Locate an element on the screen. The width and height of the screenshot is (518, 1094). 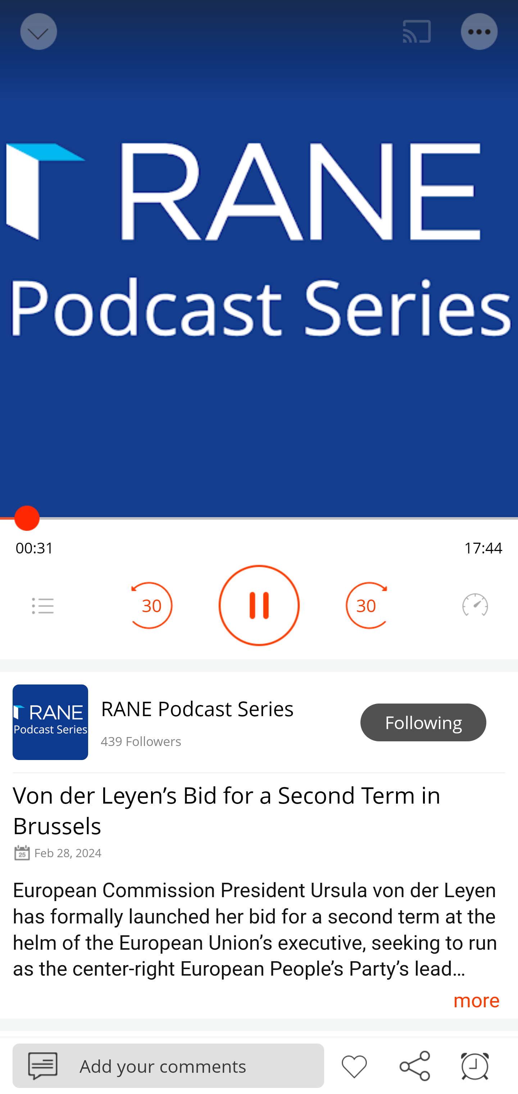
30 Seek Backward is located at coordinates (152, 605).